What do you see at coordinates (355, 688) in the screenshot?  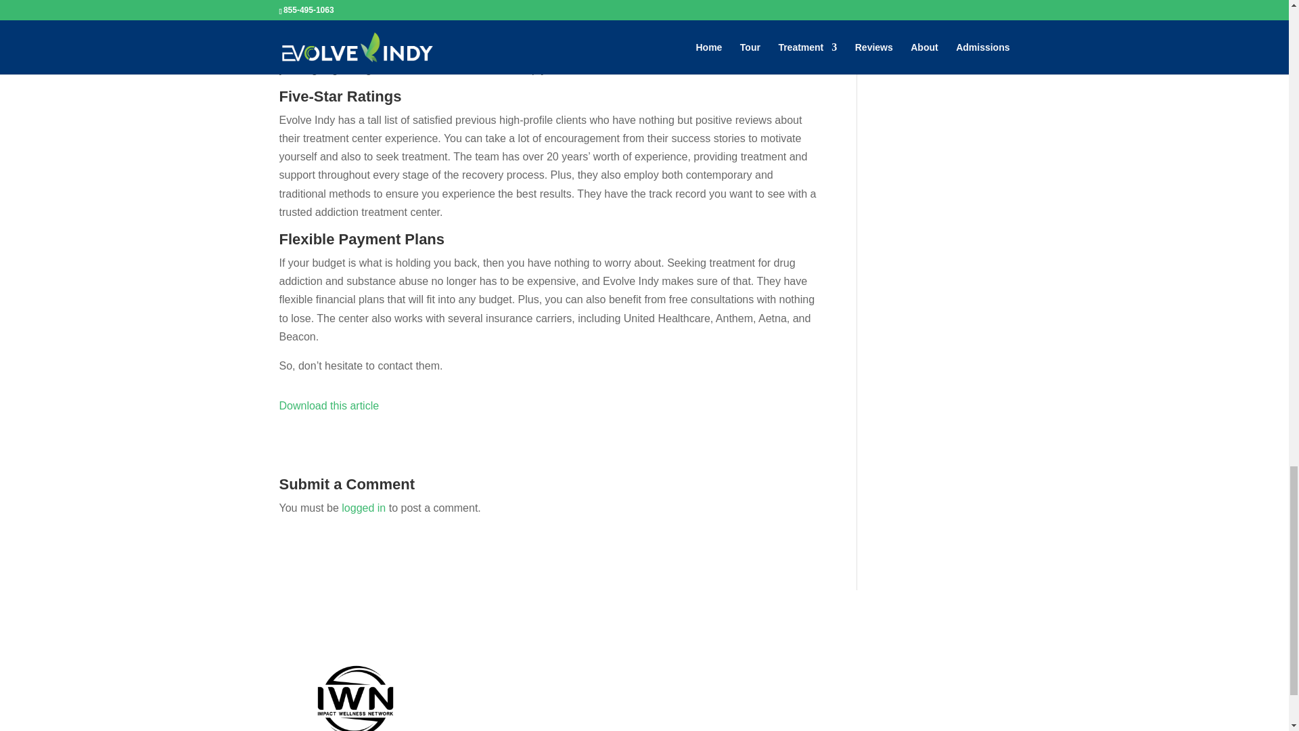 I see `impactwellnessnetwork` at bounding box center [355, 688].